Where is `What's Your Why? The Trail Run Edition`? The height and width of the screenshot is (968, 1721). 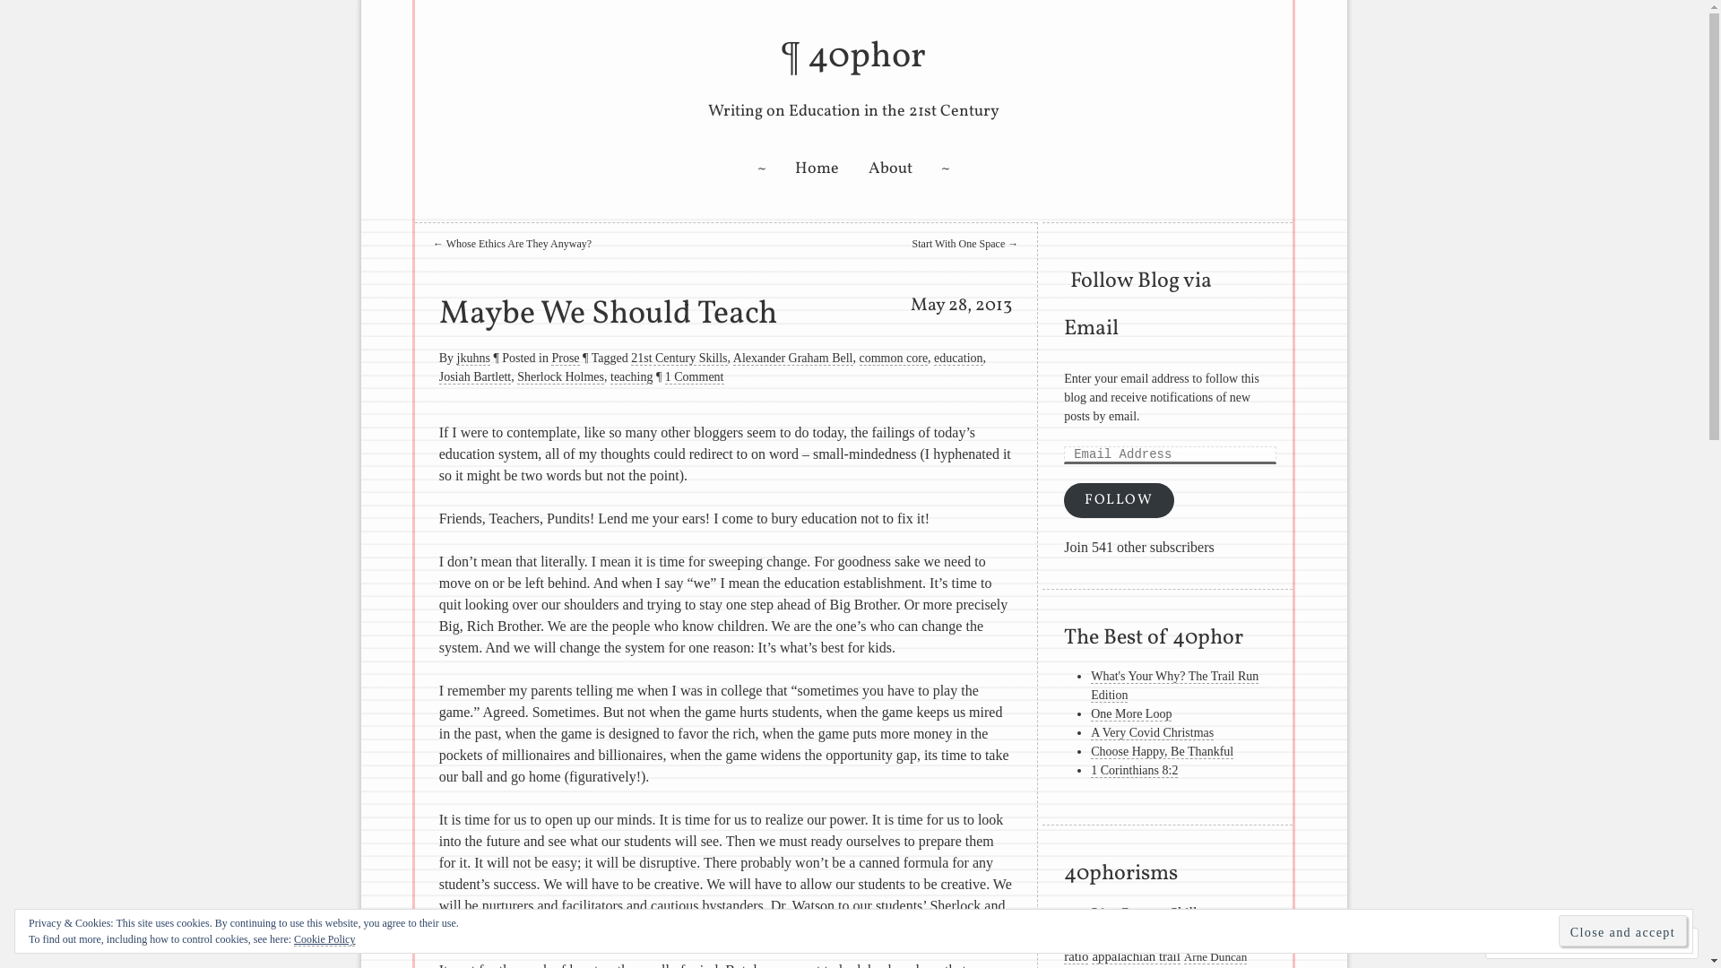 What's Your Why? The Trail Run Edition is located at coordinates (1174, 687).